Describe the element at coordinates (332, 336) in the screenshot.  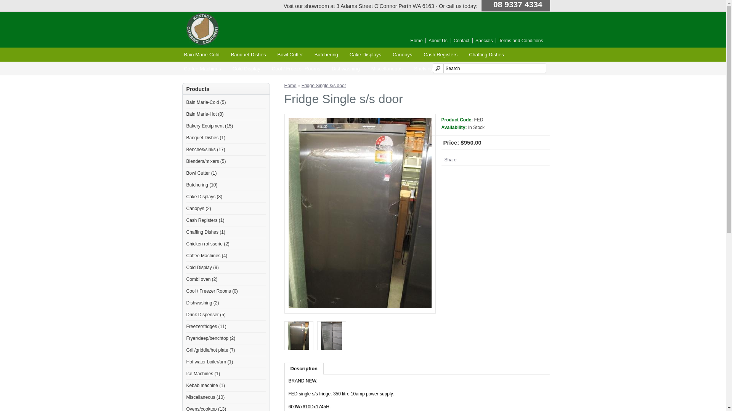
I see `Fridge Single s/s door` at that location.